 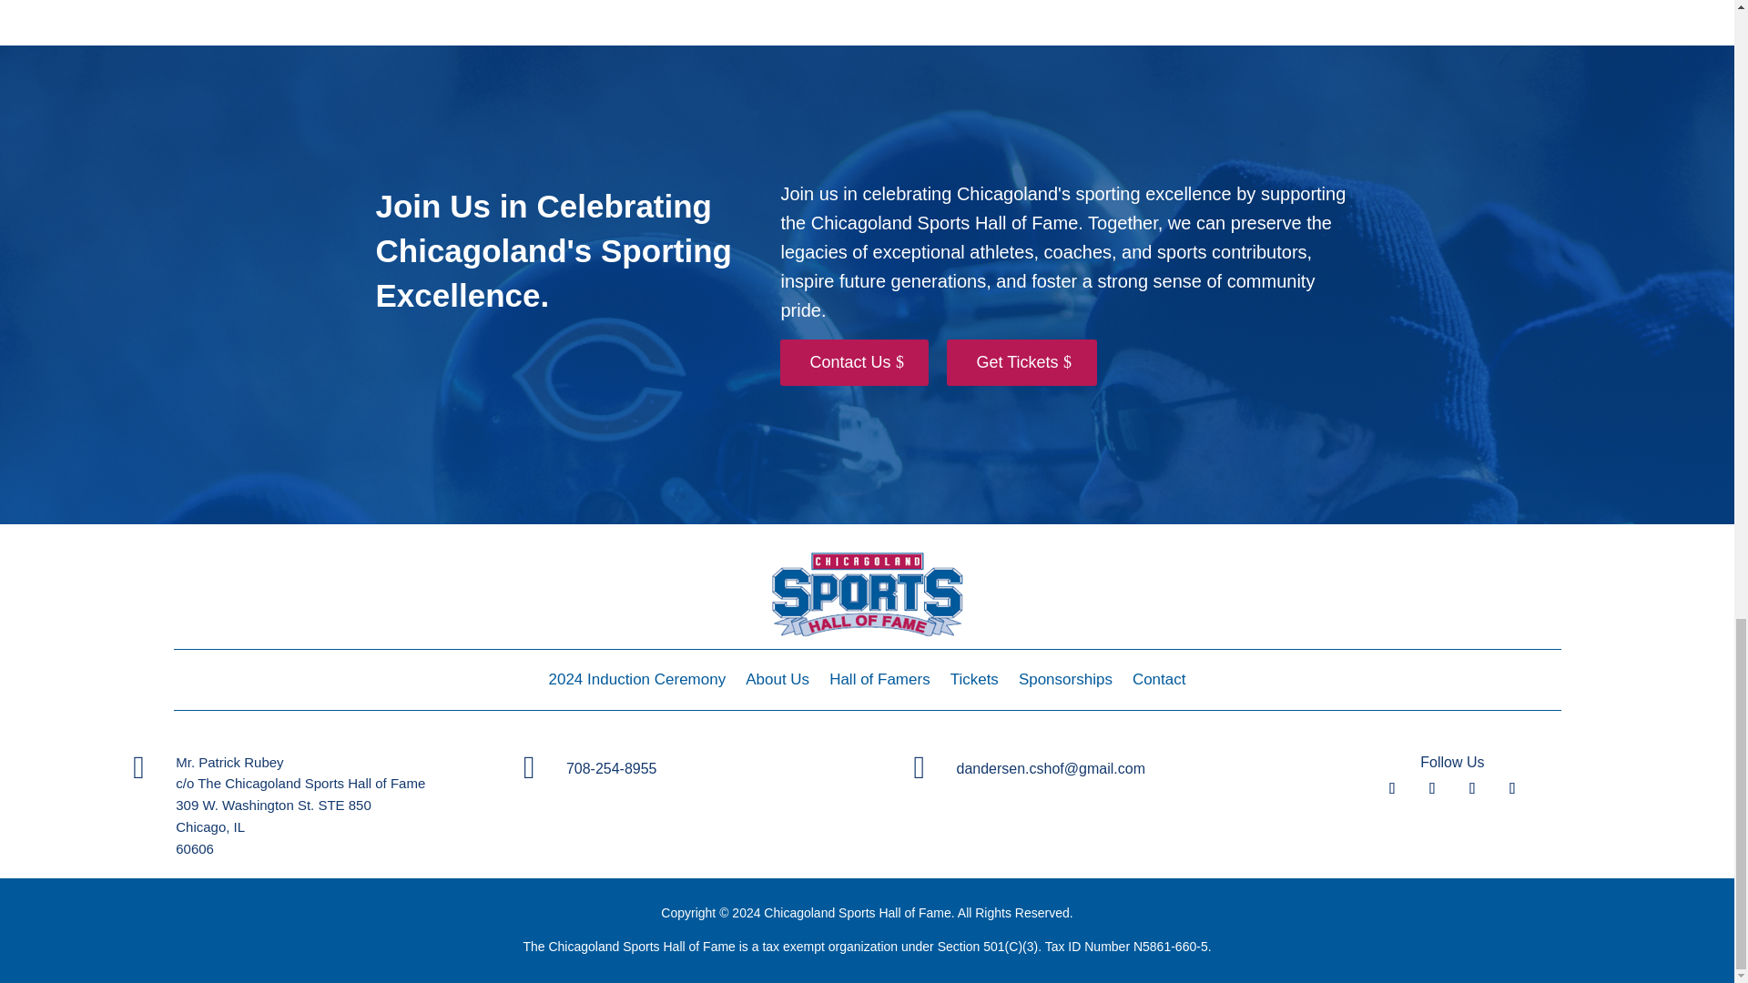 What do you see at coordinates (195, 848) in the screenshot?
I see `60606` at bounding box center [195, 848].